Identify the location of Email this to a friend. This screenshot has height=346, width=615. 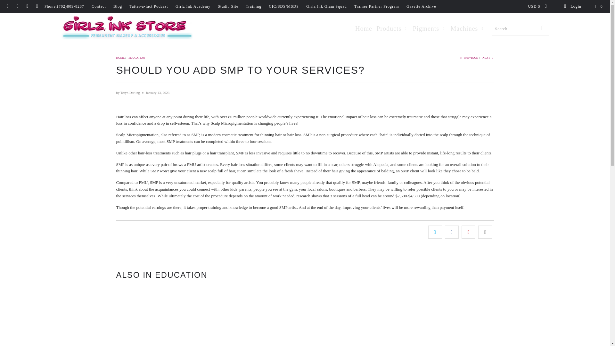
(485, 232).